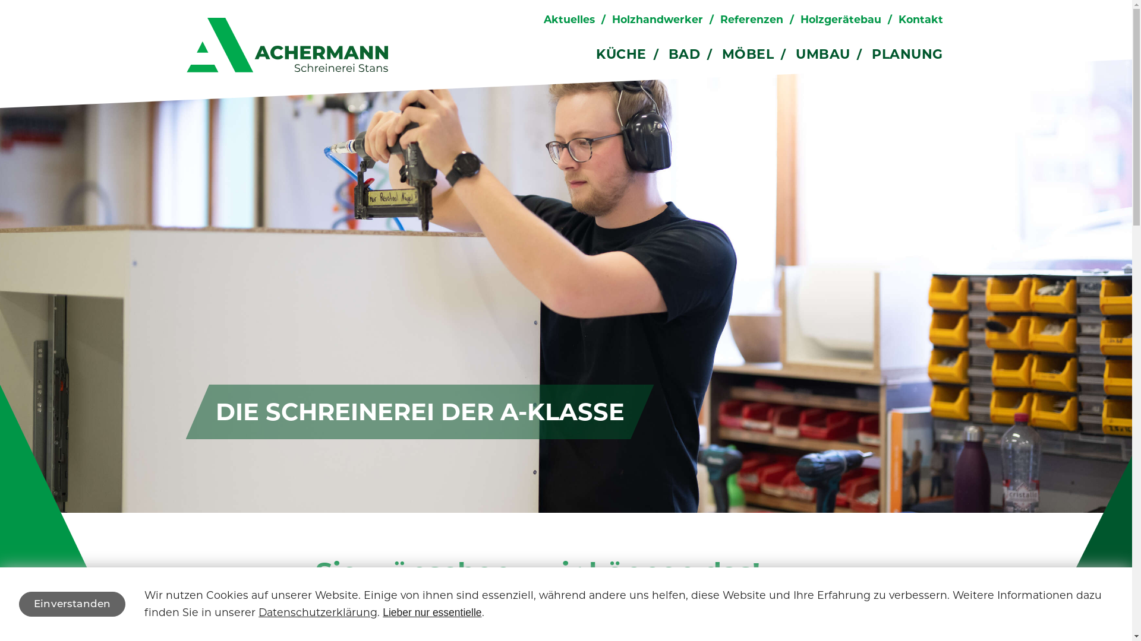 This screenshot has height=641, width=1141. I want to click on Lieber nur essentielle, so click(432, 613).